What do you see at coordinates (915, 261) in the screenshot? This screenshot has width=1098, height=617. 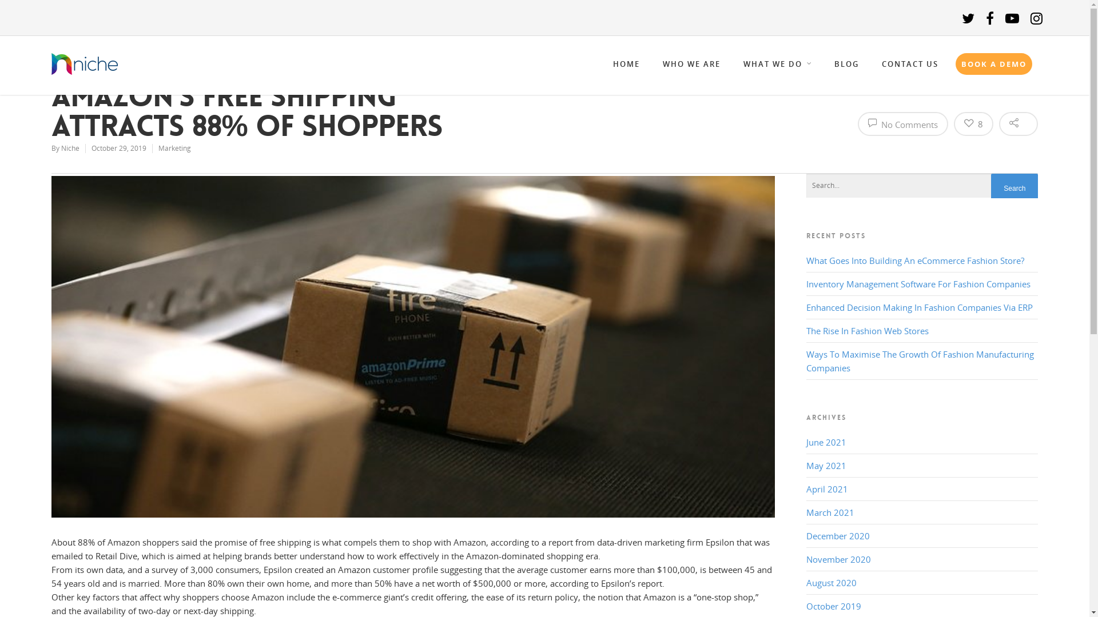 I see `What Goes Into Building An eCommerce Fashion Store?` at bounding box center [915, 261].